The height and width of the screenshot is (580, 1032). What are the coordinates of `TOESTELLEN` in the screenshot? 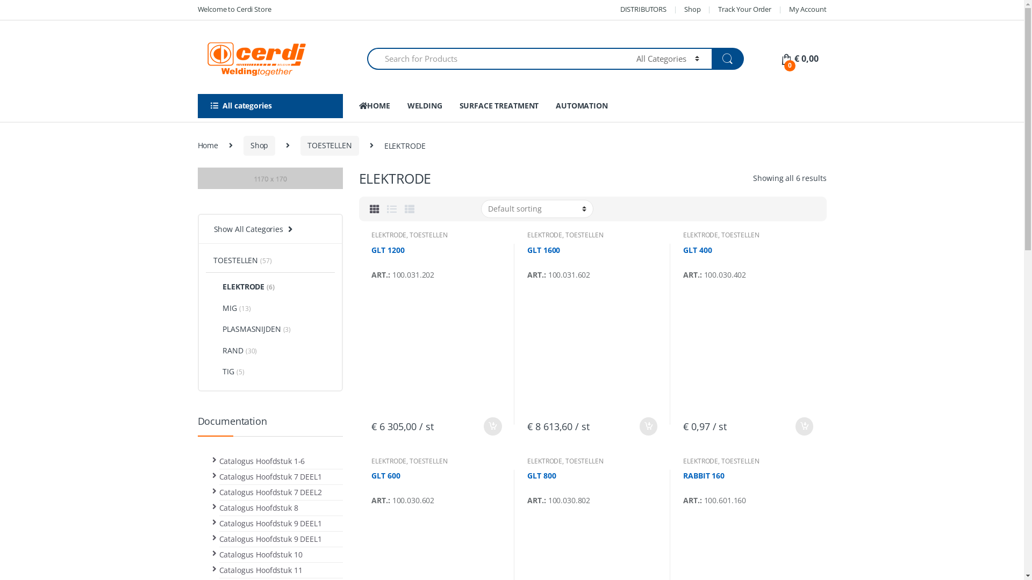 It's located at (741, 235).